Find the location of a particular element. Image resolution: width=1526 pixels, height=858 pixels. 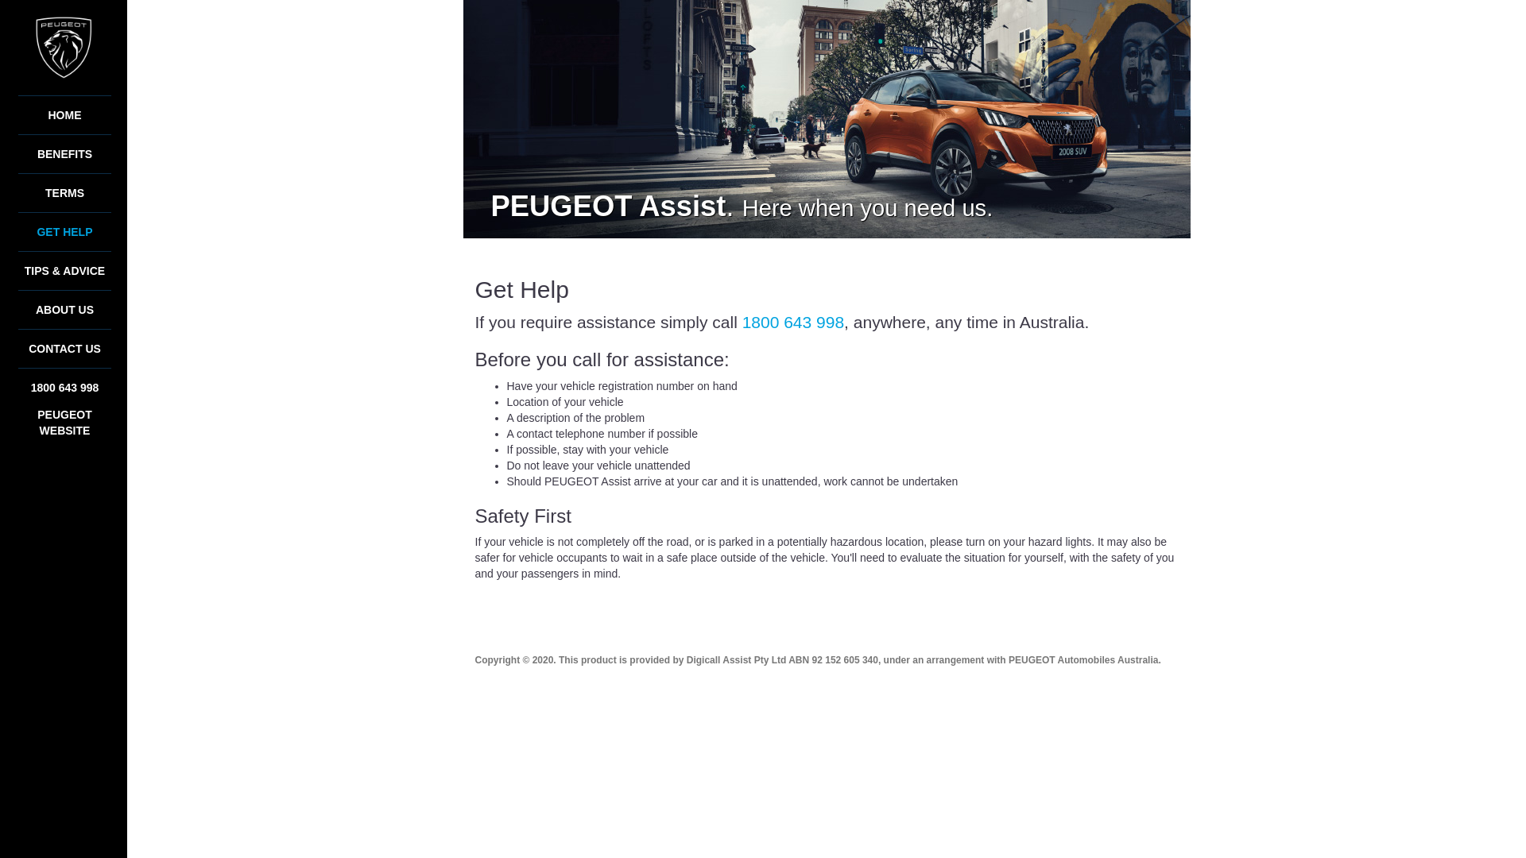

BENEFITS is located at coordinates (64, 154).